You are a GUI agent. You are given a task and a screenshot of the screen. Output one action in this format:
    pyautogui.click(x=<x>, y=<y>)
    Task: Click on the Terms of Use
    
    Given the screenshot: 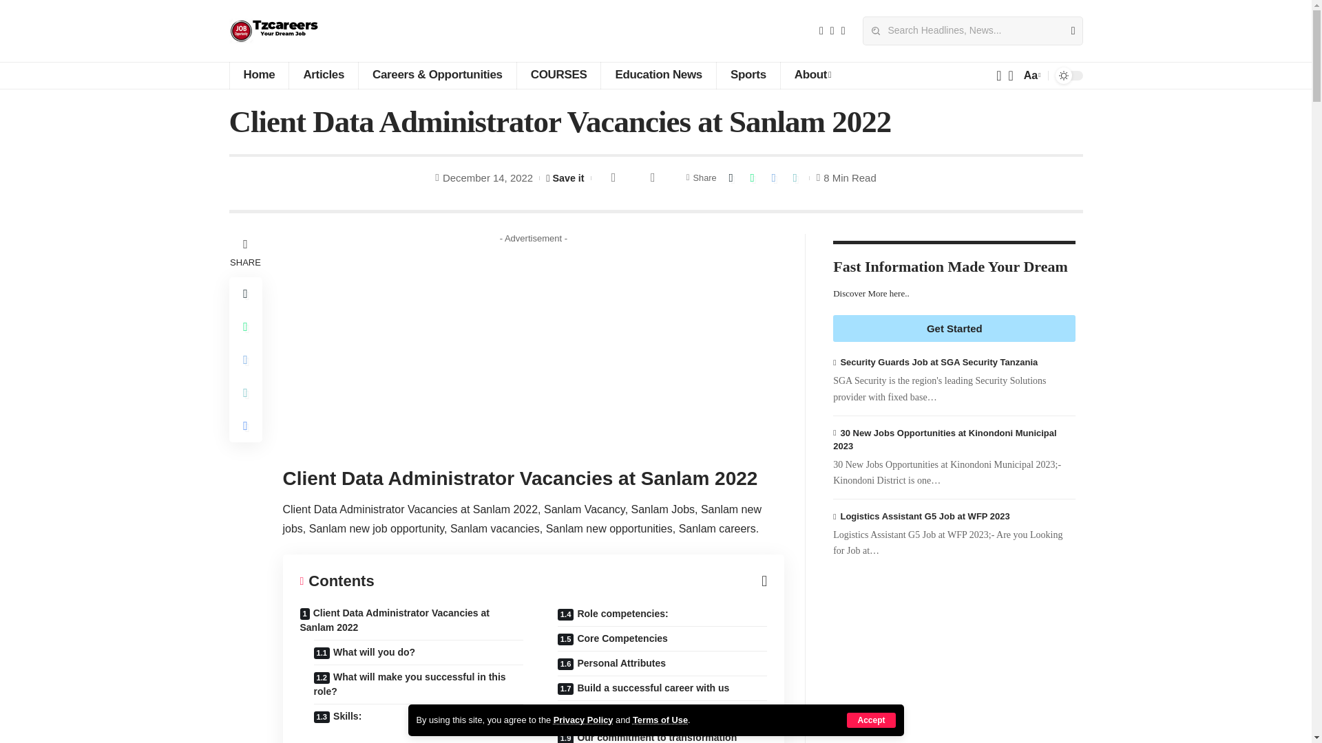 What is the action you would take?
    pyautogui.click(x=660, y=720)
    